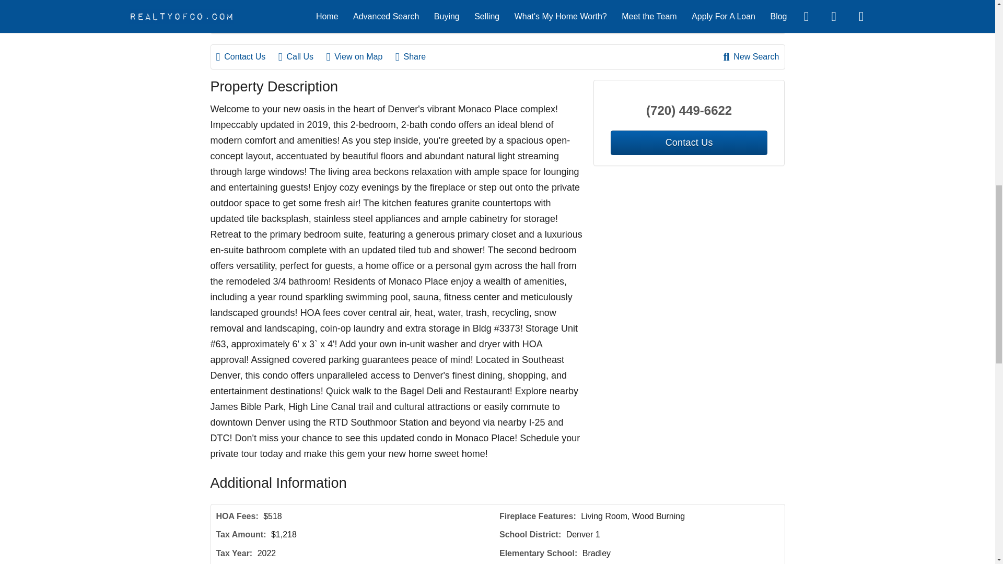  Describe the element at coordinates (416, 56) in the screenshot. I see `Share` at that location.